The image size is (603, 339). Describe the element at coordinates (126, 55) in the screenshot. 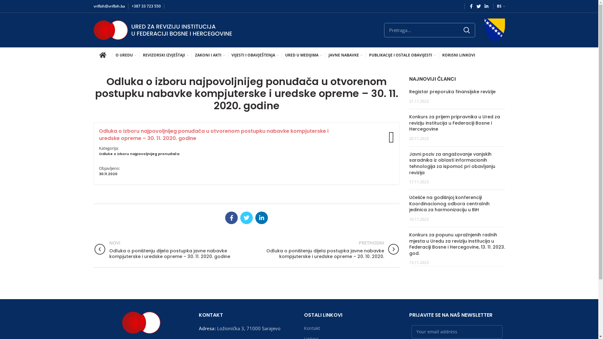

I see `O UREDU` at that location.